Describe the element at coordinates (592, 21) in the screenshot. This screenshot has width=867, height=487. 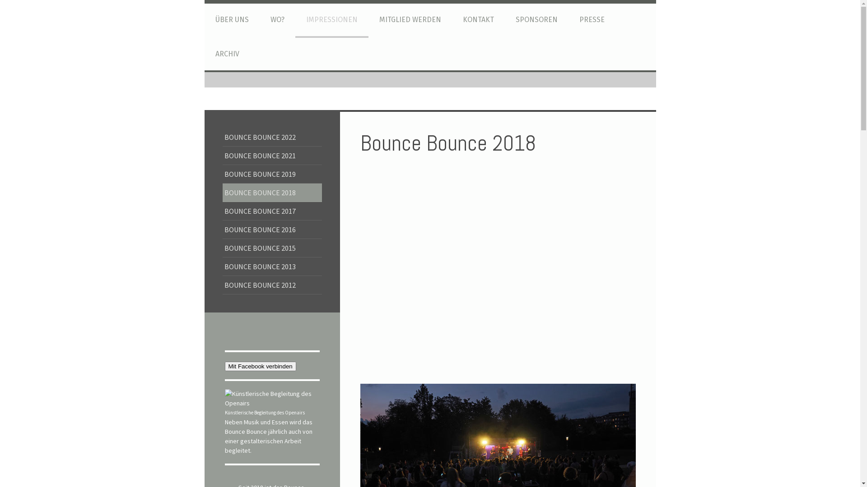
I see `PRESSE` at that location.